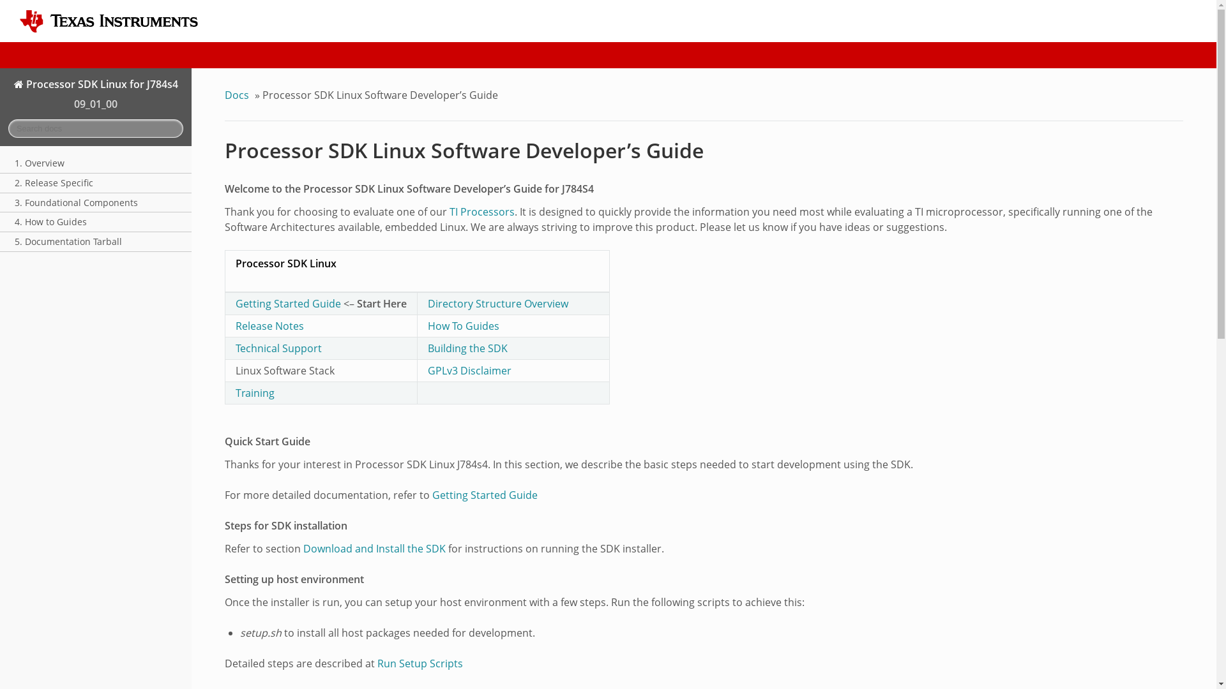 Image resolution: width=1226 pixels, height=689 pixels. What do you see at coordinates (96, 222) in the screenshot?
I see `4. How to Guides` at bounding box center [96, 222].